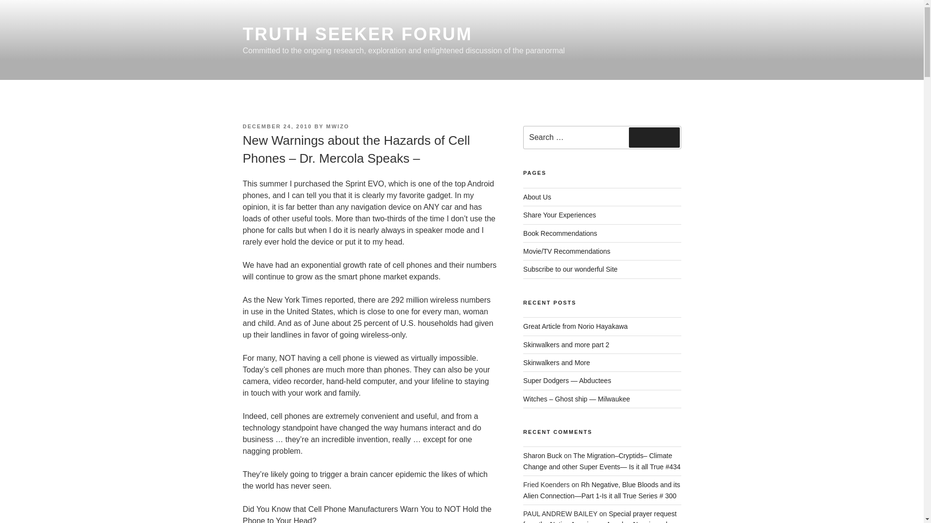 The height and width of the screenshot is (523, 931). Describe the element at coordinates (570, 269) in the screenshot. I see `Subscribe to our wonderful Site` at that location.